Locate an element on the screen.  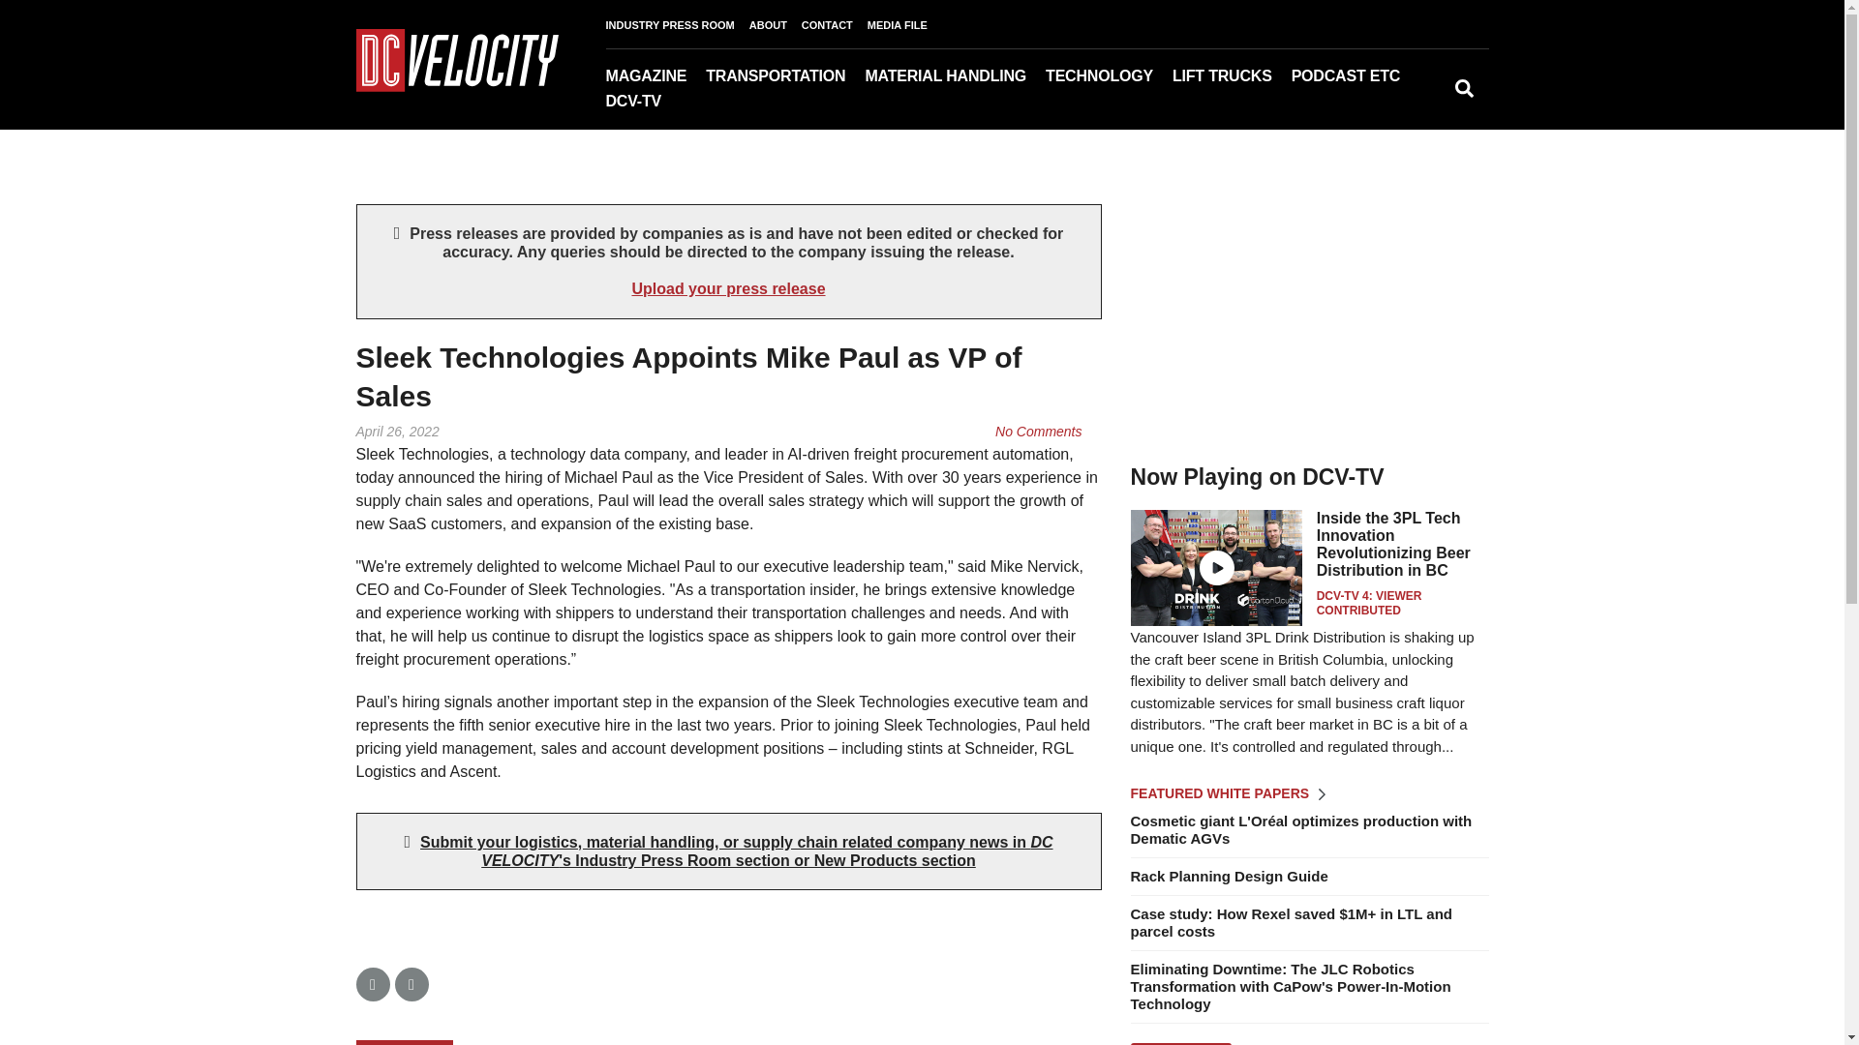
New Products is located at coordinates (1423, 104).